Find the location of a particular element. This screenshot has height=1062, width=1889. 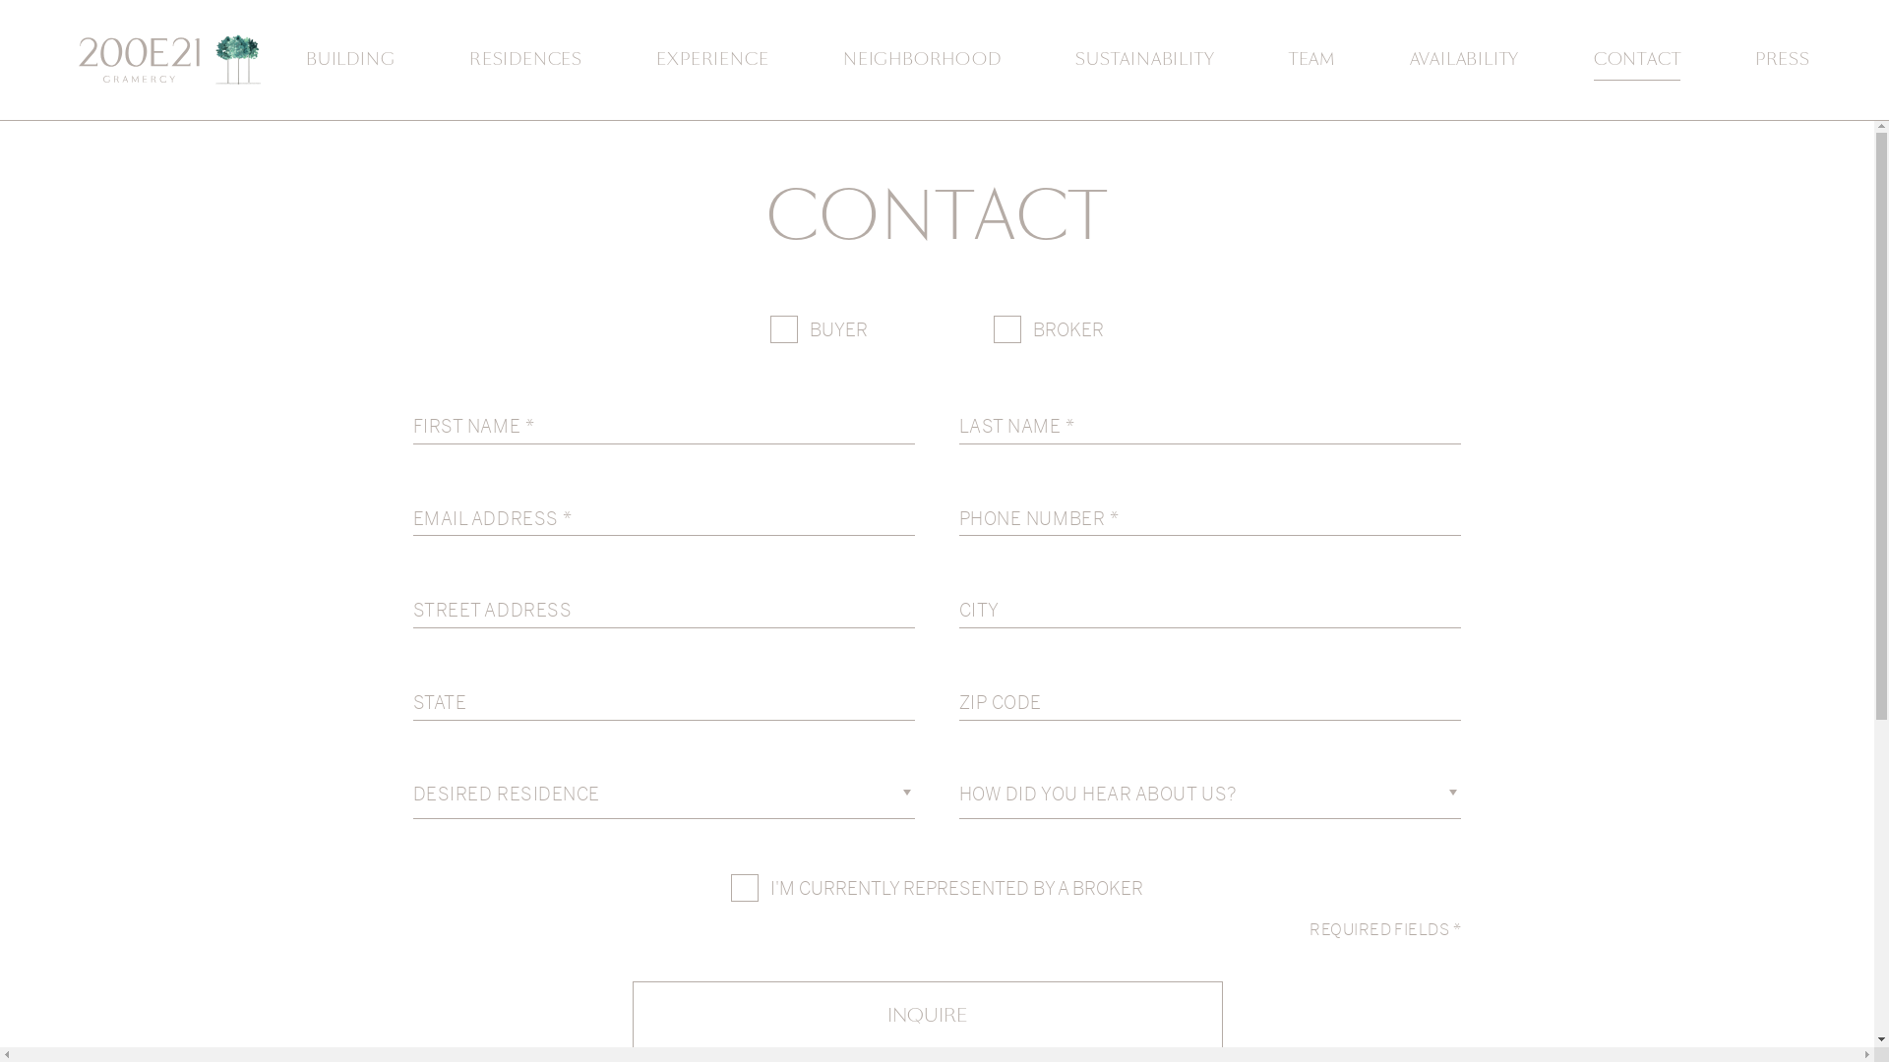

TEAM is located at coordinates (1312, 60).